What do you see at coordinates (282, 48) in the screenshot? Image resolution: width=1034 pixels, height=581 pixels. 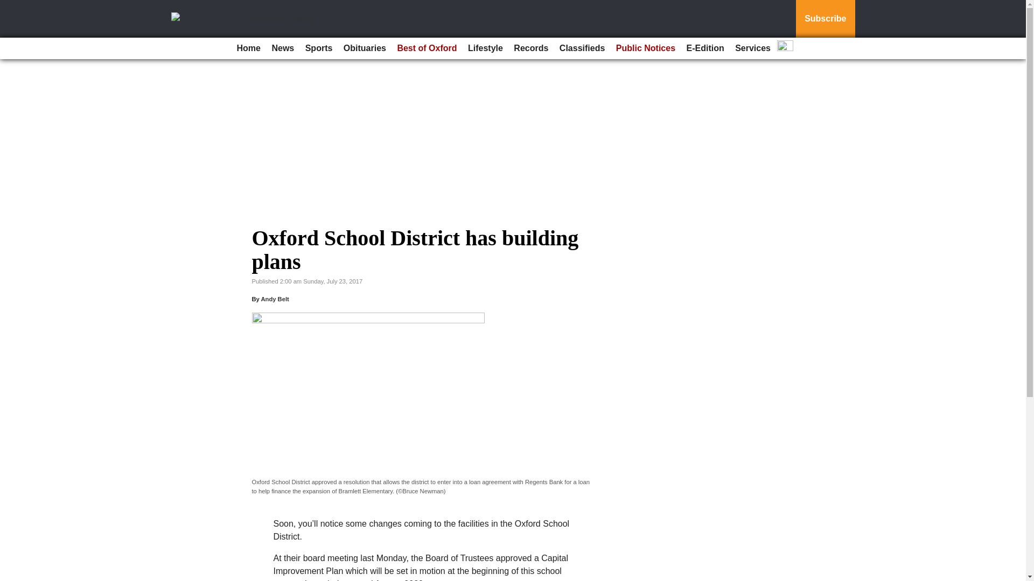 I see `News` at bounding box center [282, 48].